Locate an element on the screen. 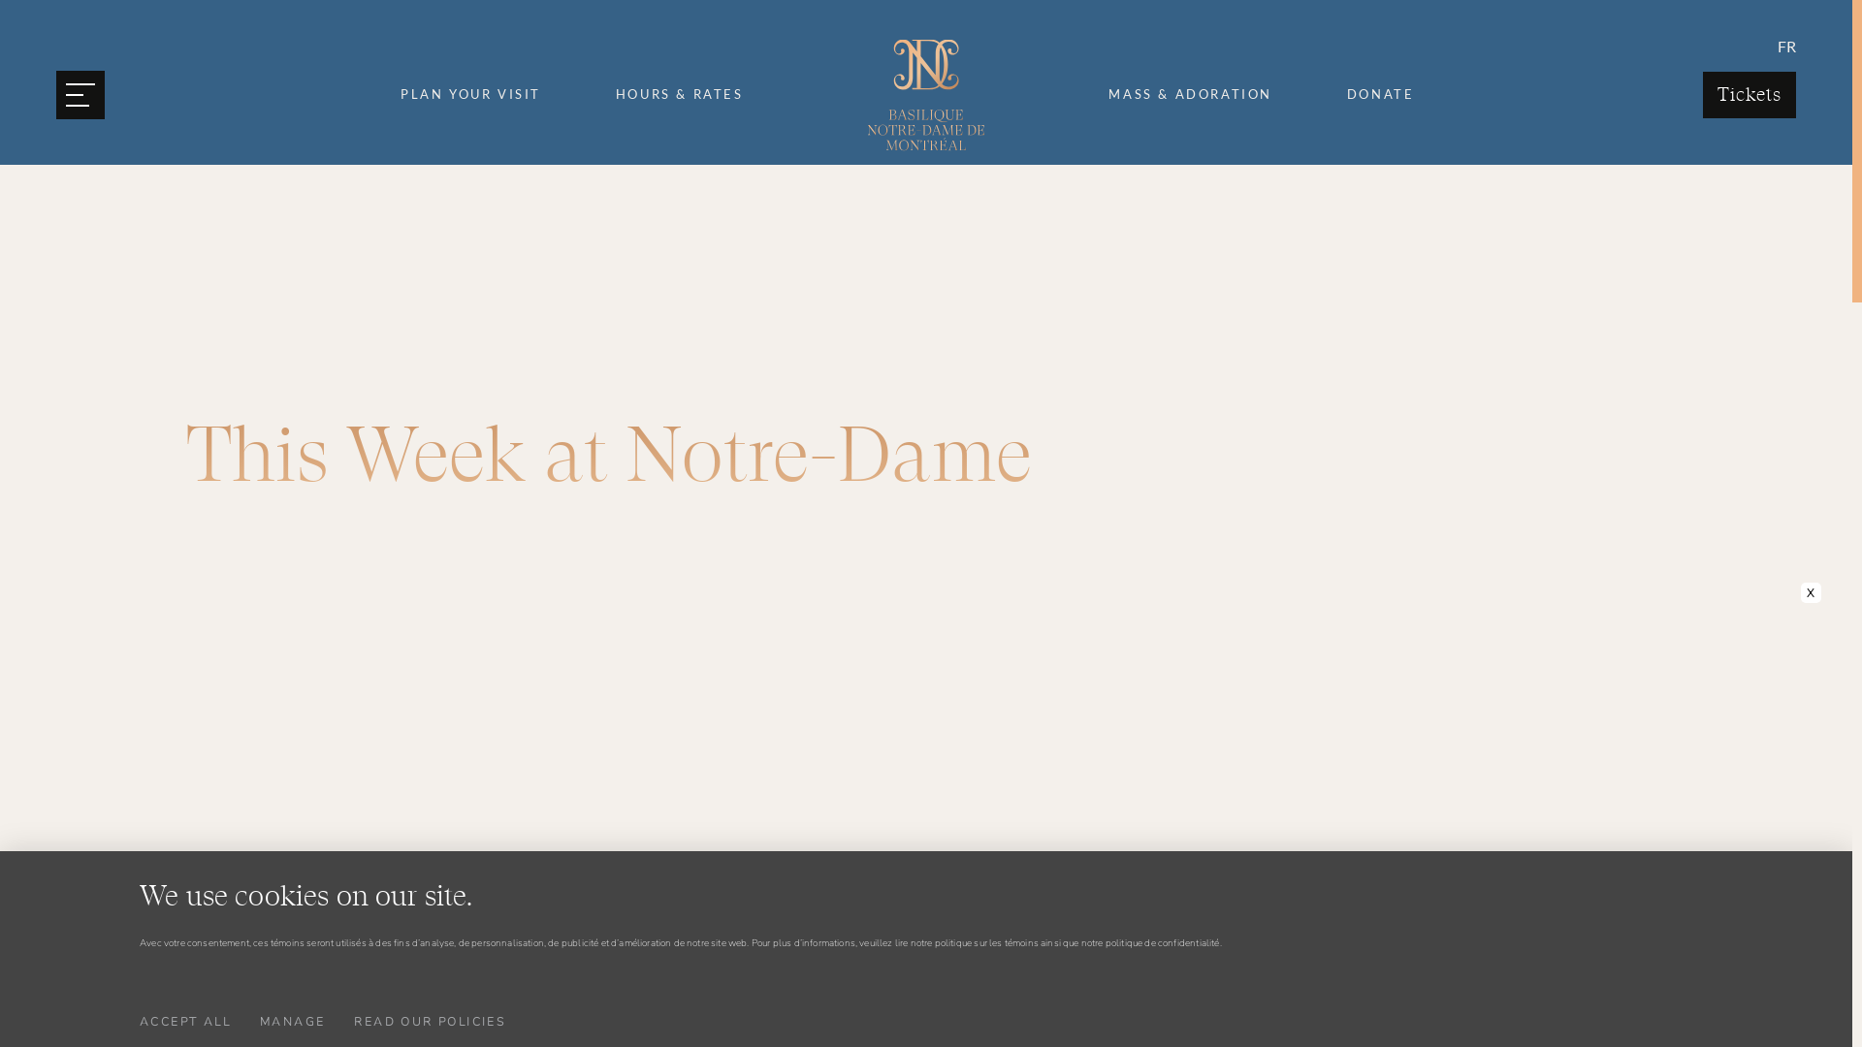 This screenshot has width=1862, height=1047. CONTACT is located at coordinates (1125, 694).